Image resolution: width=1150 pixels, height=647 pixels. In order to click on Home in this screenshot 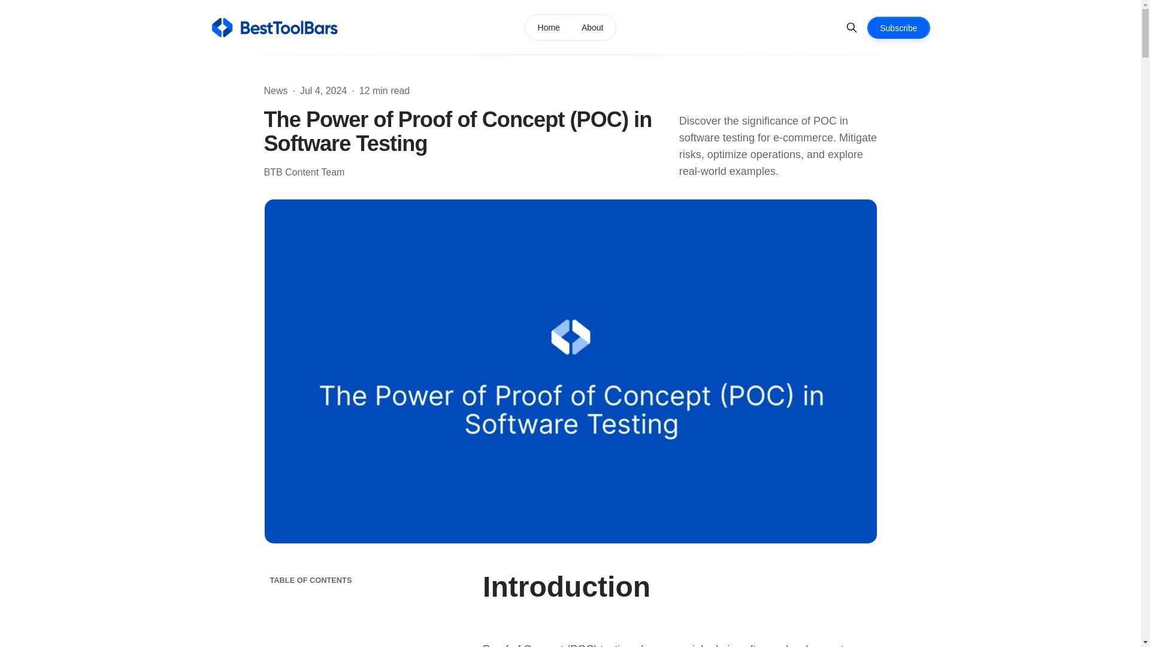, I will do `click(549, 28)`.